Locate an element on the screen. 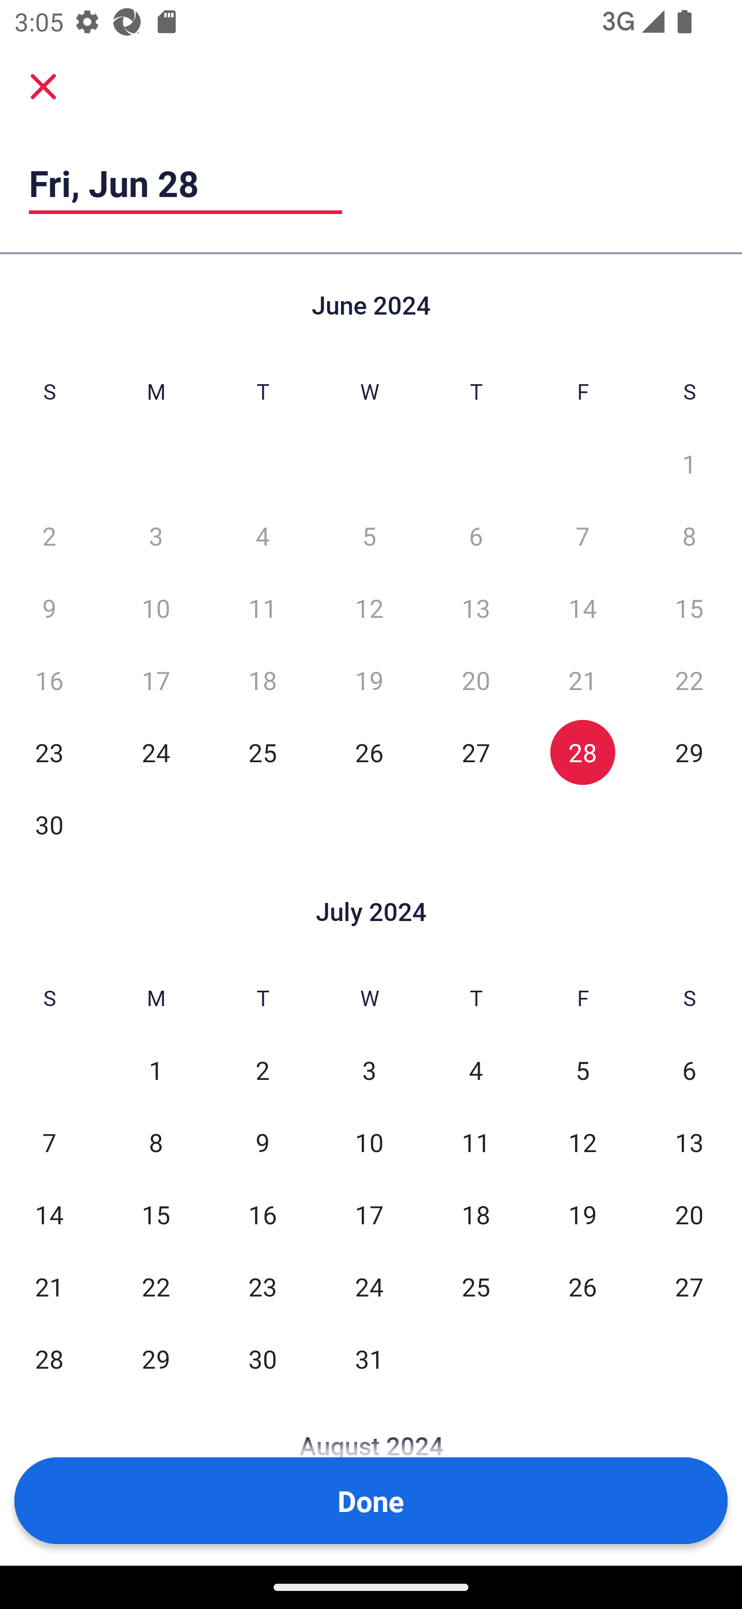 This screenshot has height=1609, width=742. 21 Fri, Jun 21, Not Selected is located at coordinates (582, 680).